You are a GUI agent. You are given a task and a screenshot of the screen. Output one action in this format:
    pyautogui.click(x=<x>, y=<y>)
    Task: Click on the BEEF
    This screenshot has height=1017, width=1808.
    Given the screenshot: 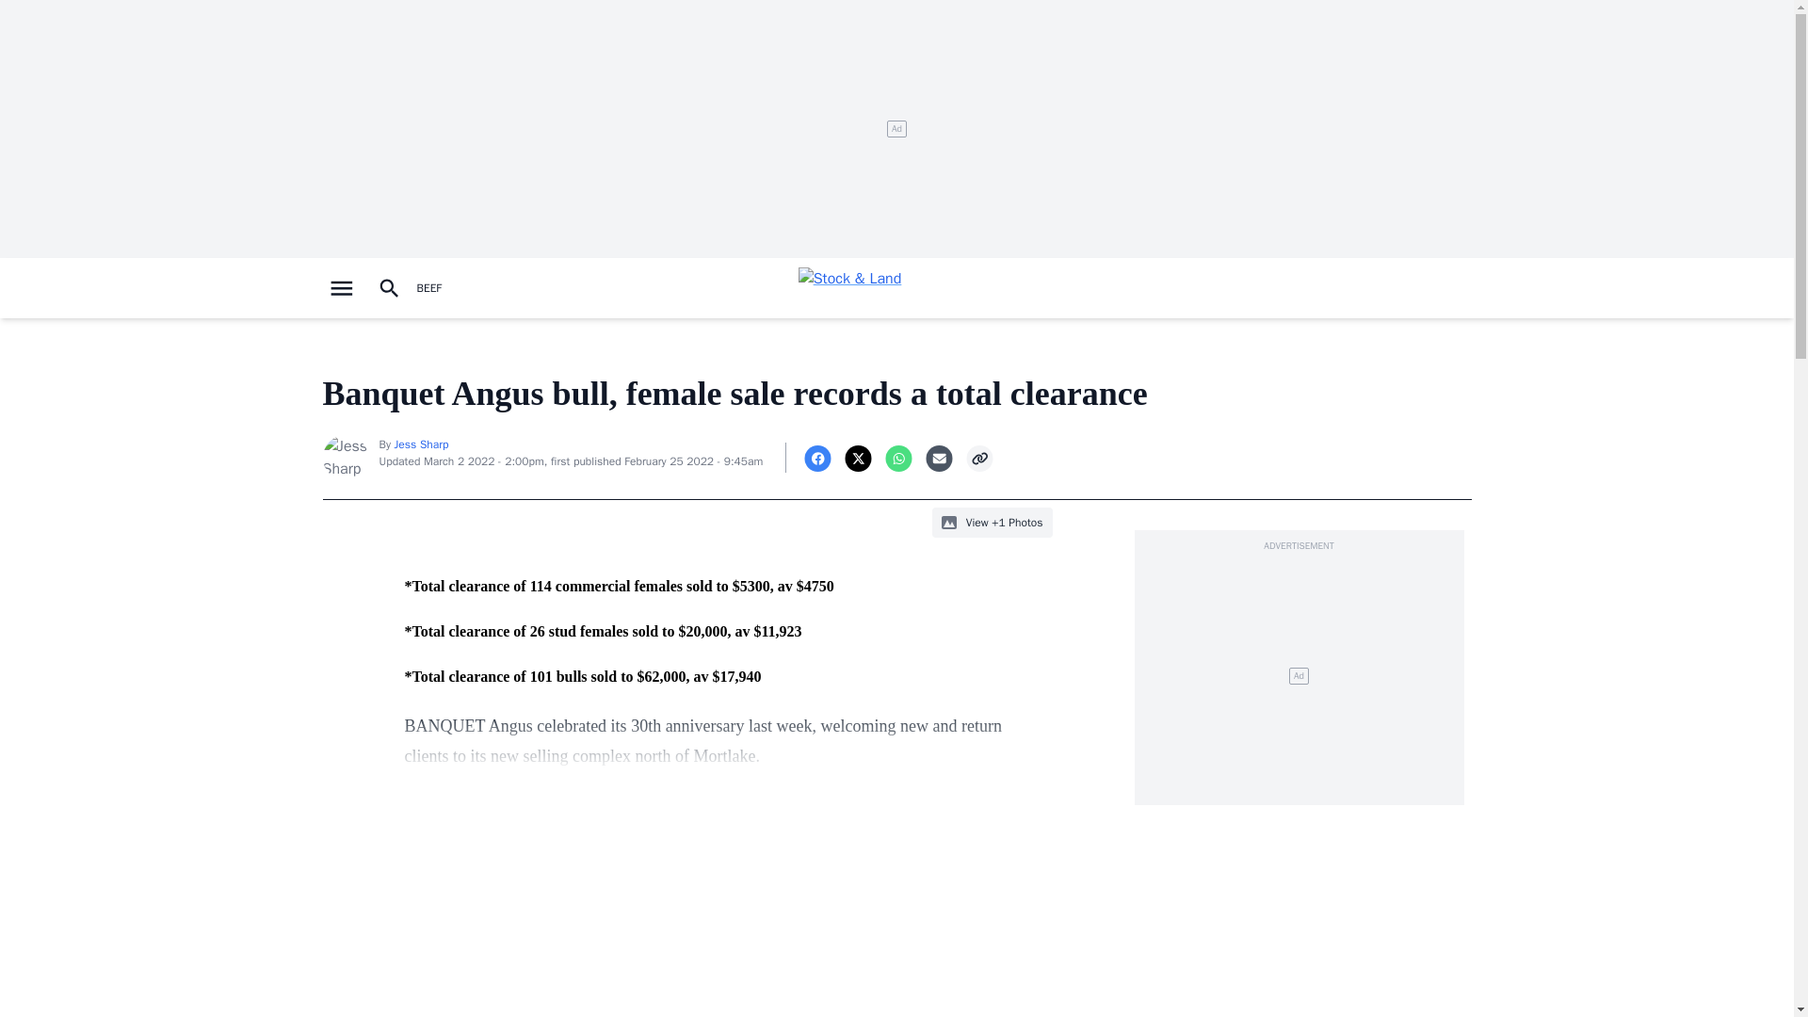 What is the action you would take?
    pyautogui.click(x=428, y=288)
    